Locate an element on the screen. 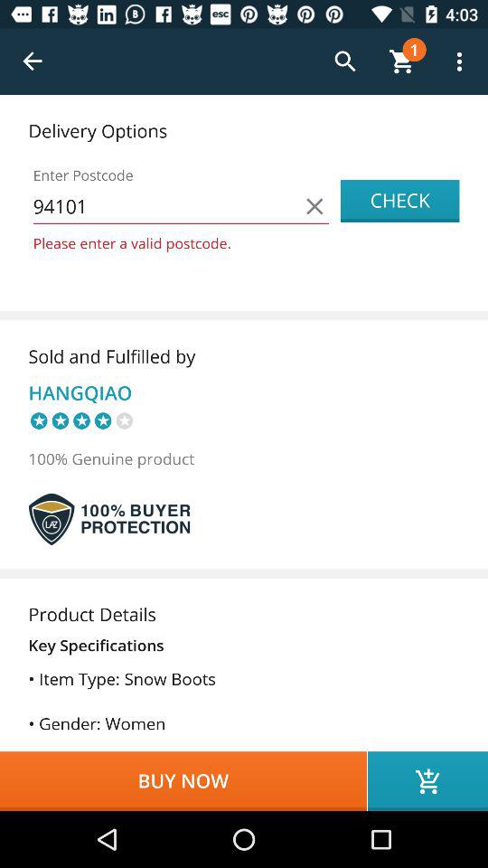  click arrow button is located at coordinates (33, 61).